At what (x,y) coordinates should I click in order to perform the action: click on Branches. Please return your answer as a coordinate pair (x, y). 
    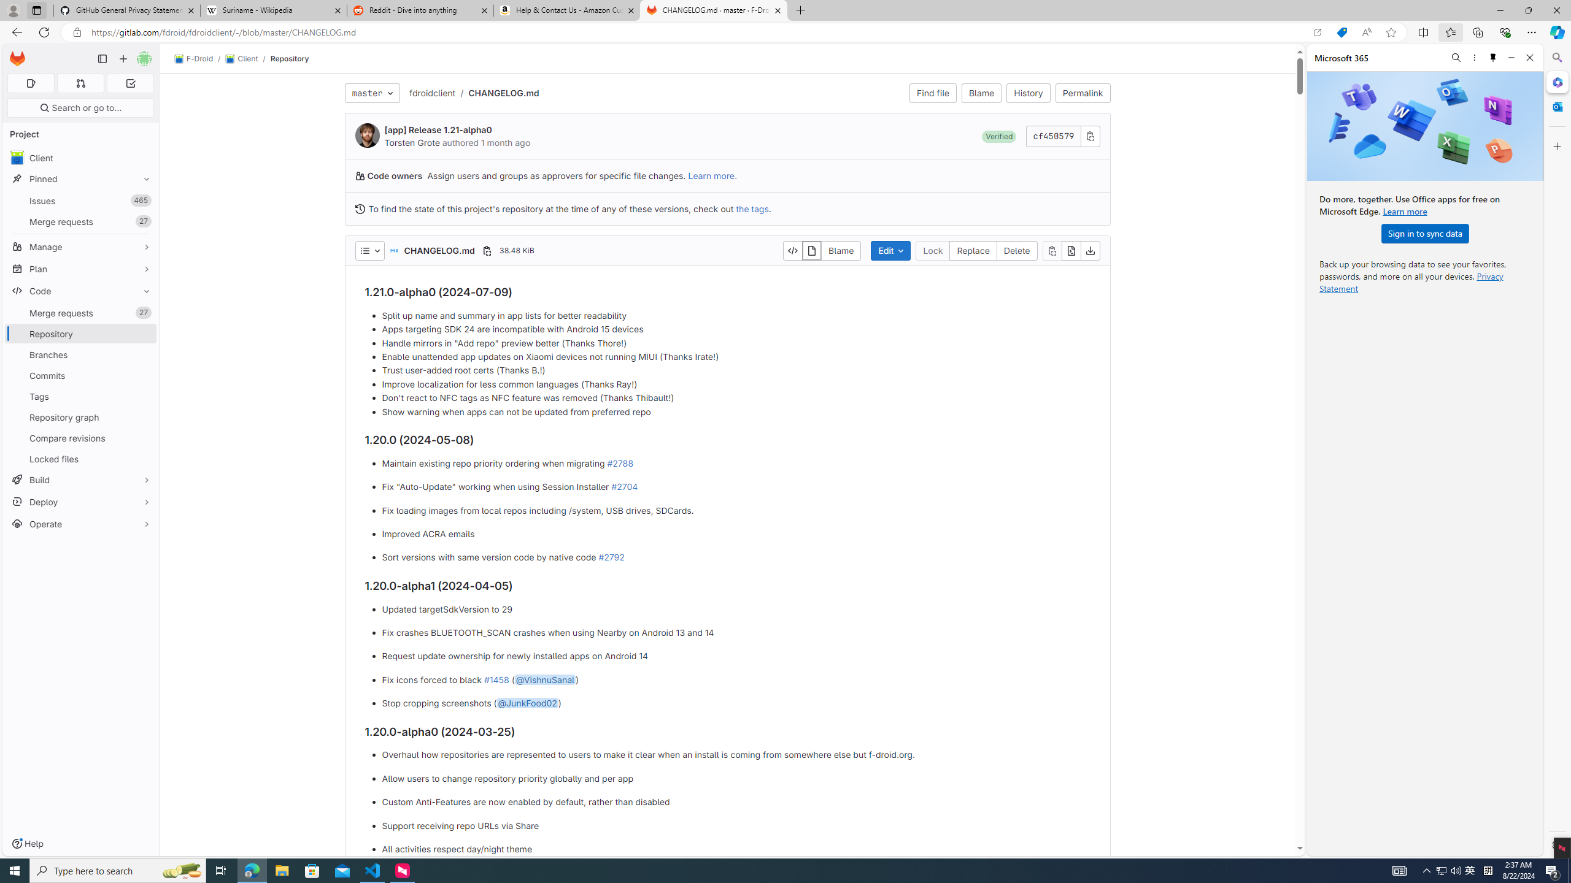
    Looking at the image, I should click on (81, 354).